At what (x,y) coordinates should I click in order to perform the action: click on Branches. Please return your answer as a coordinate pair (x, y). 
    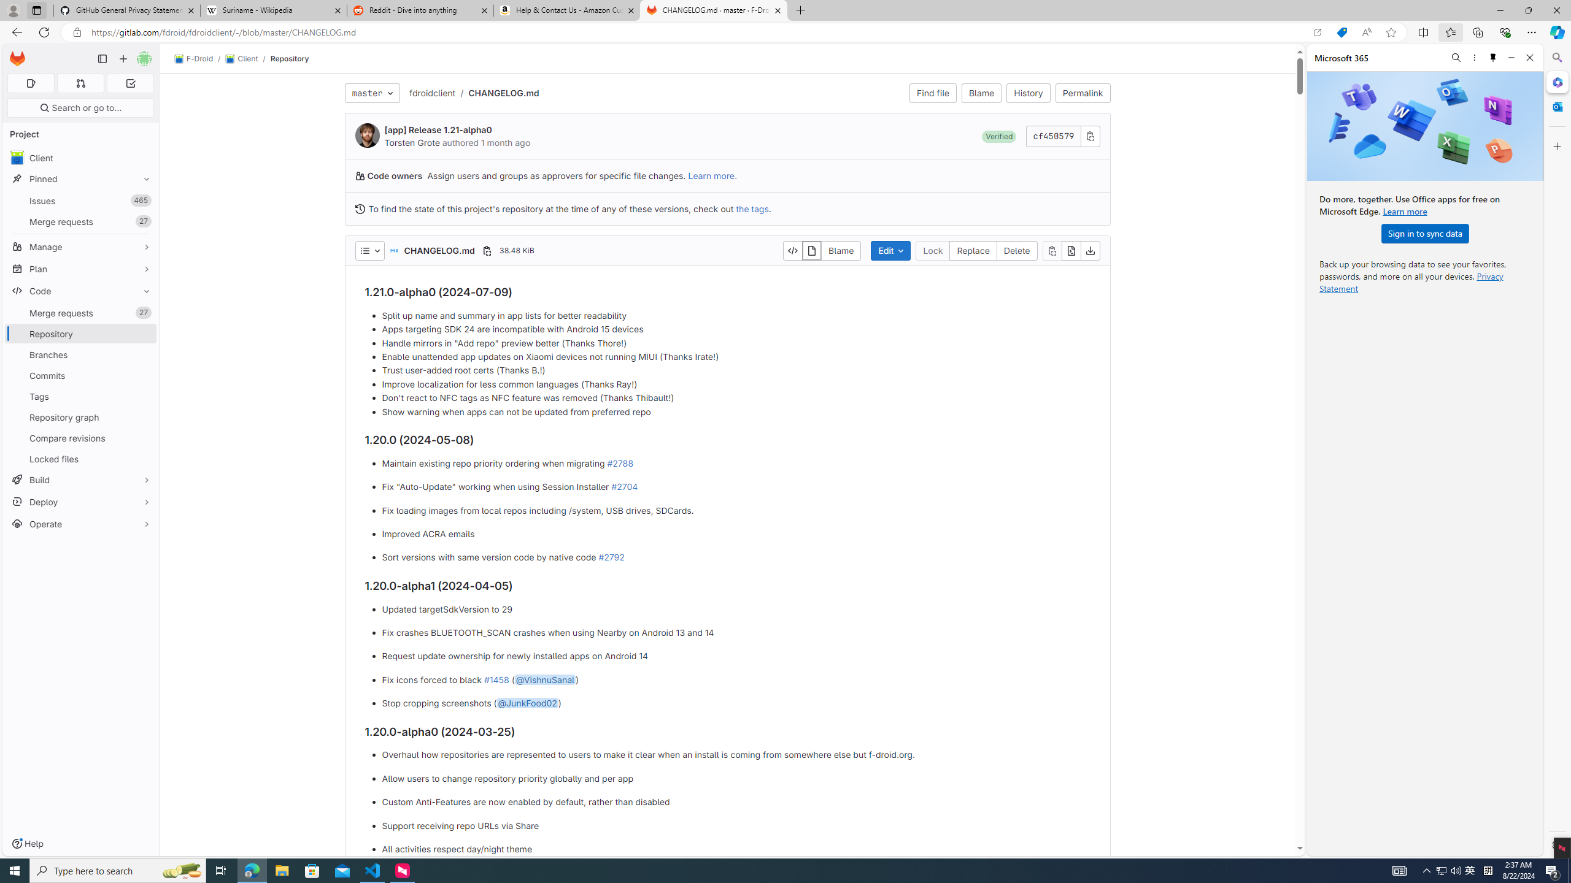
    Looking at the image, I should click on (81, 354).